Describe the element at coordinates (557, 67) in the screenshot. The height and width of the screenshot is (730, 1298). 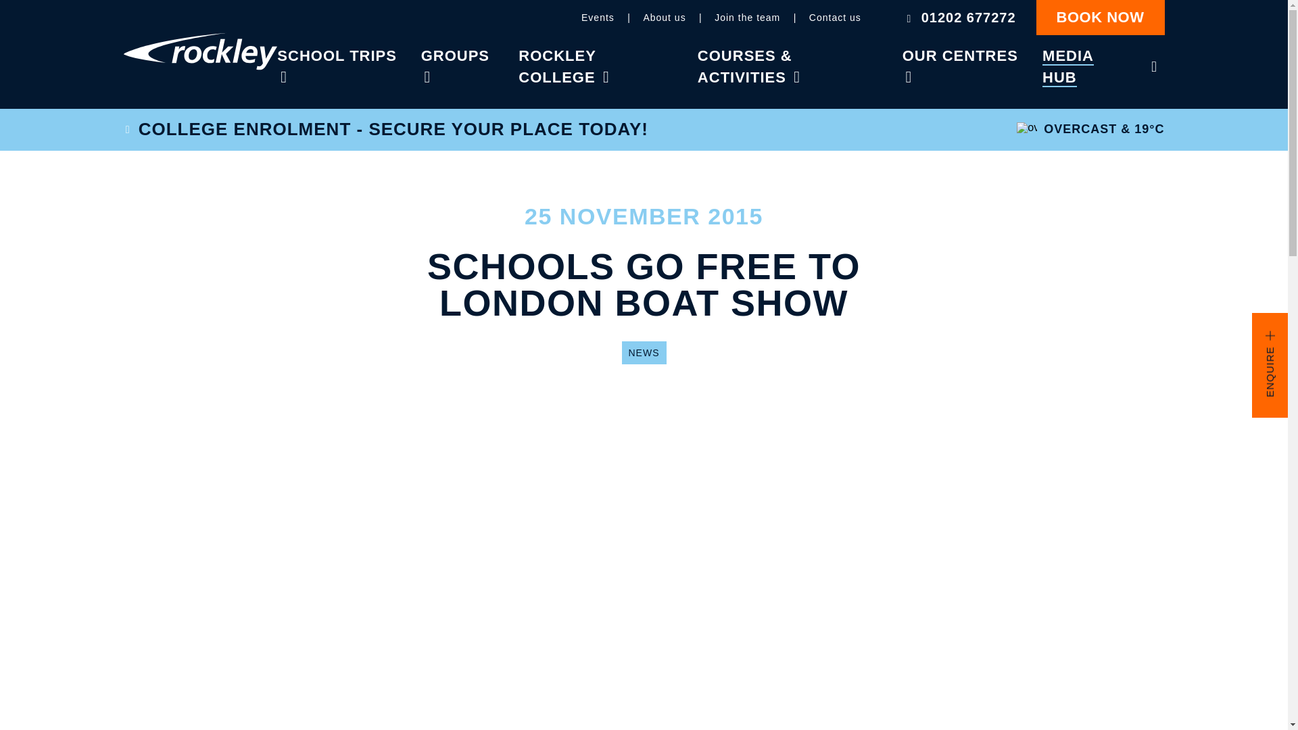
I see `ROCKLEY COLLEGE` at that location.